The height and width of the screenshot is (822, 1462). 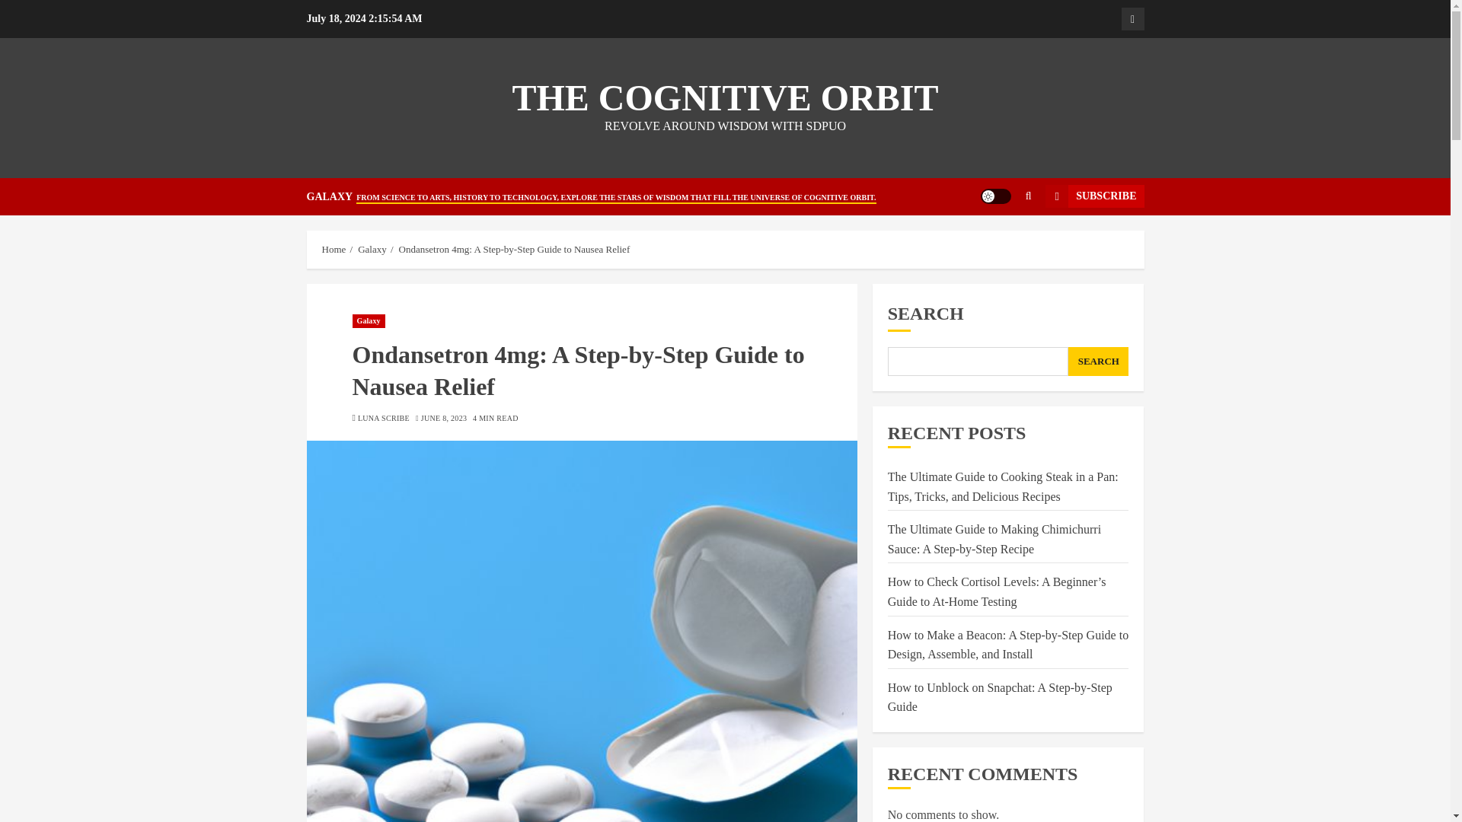 What do you see at coordinates (368, 320) in the screenshot?
I see `Galaxy` at bounding box center [368, 320].